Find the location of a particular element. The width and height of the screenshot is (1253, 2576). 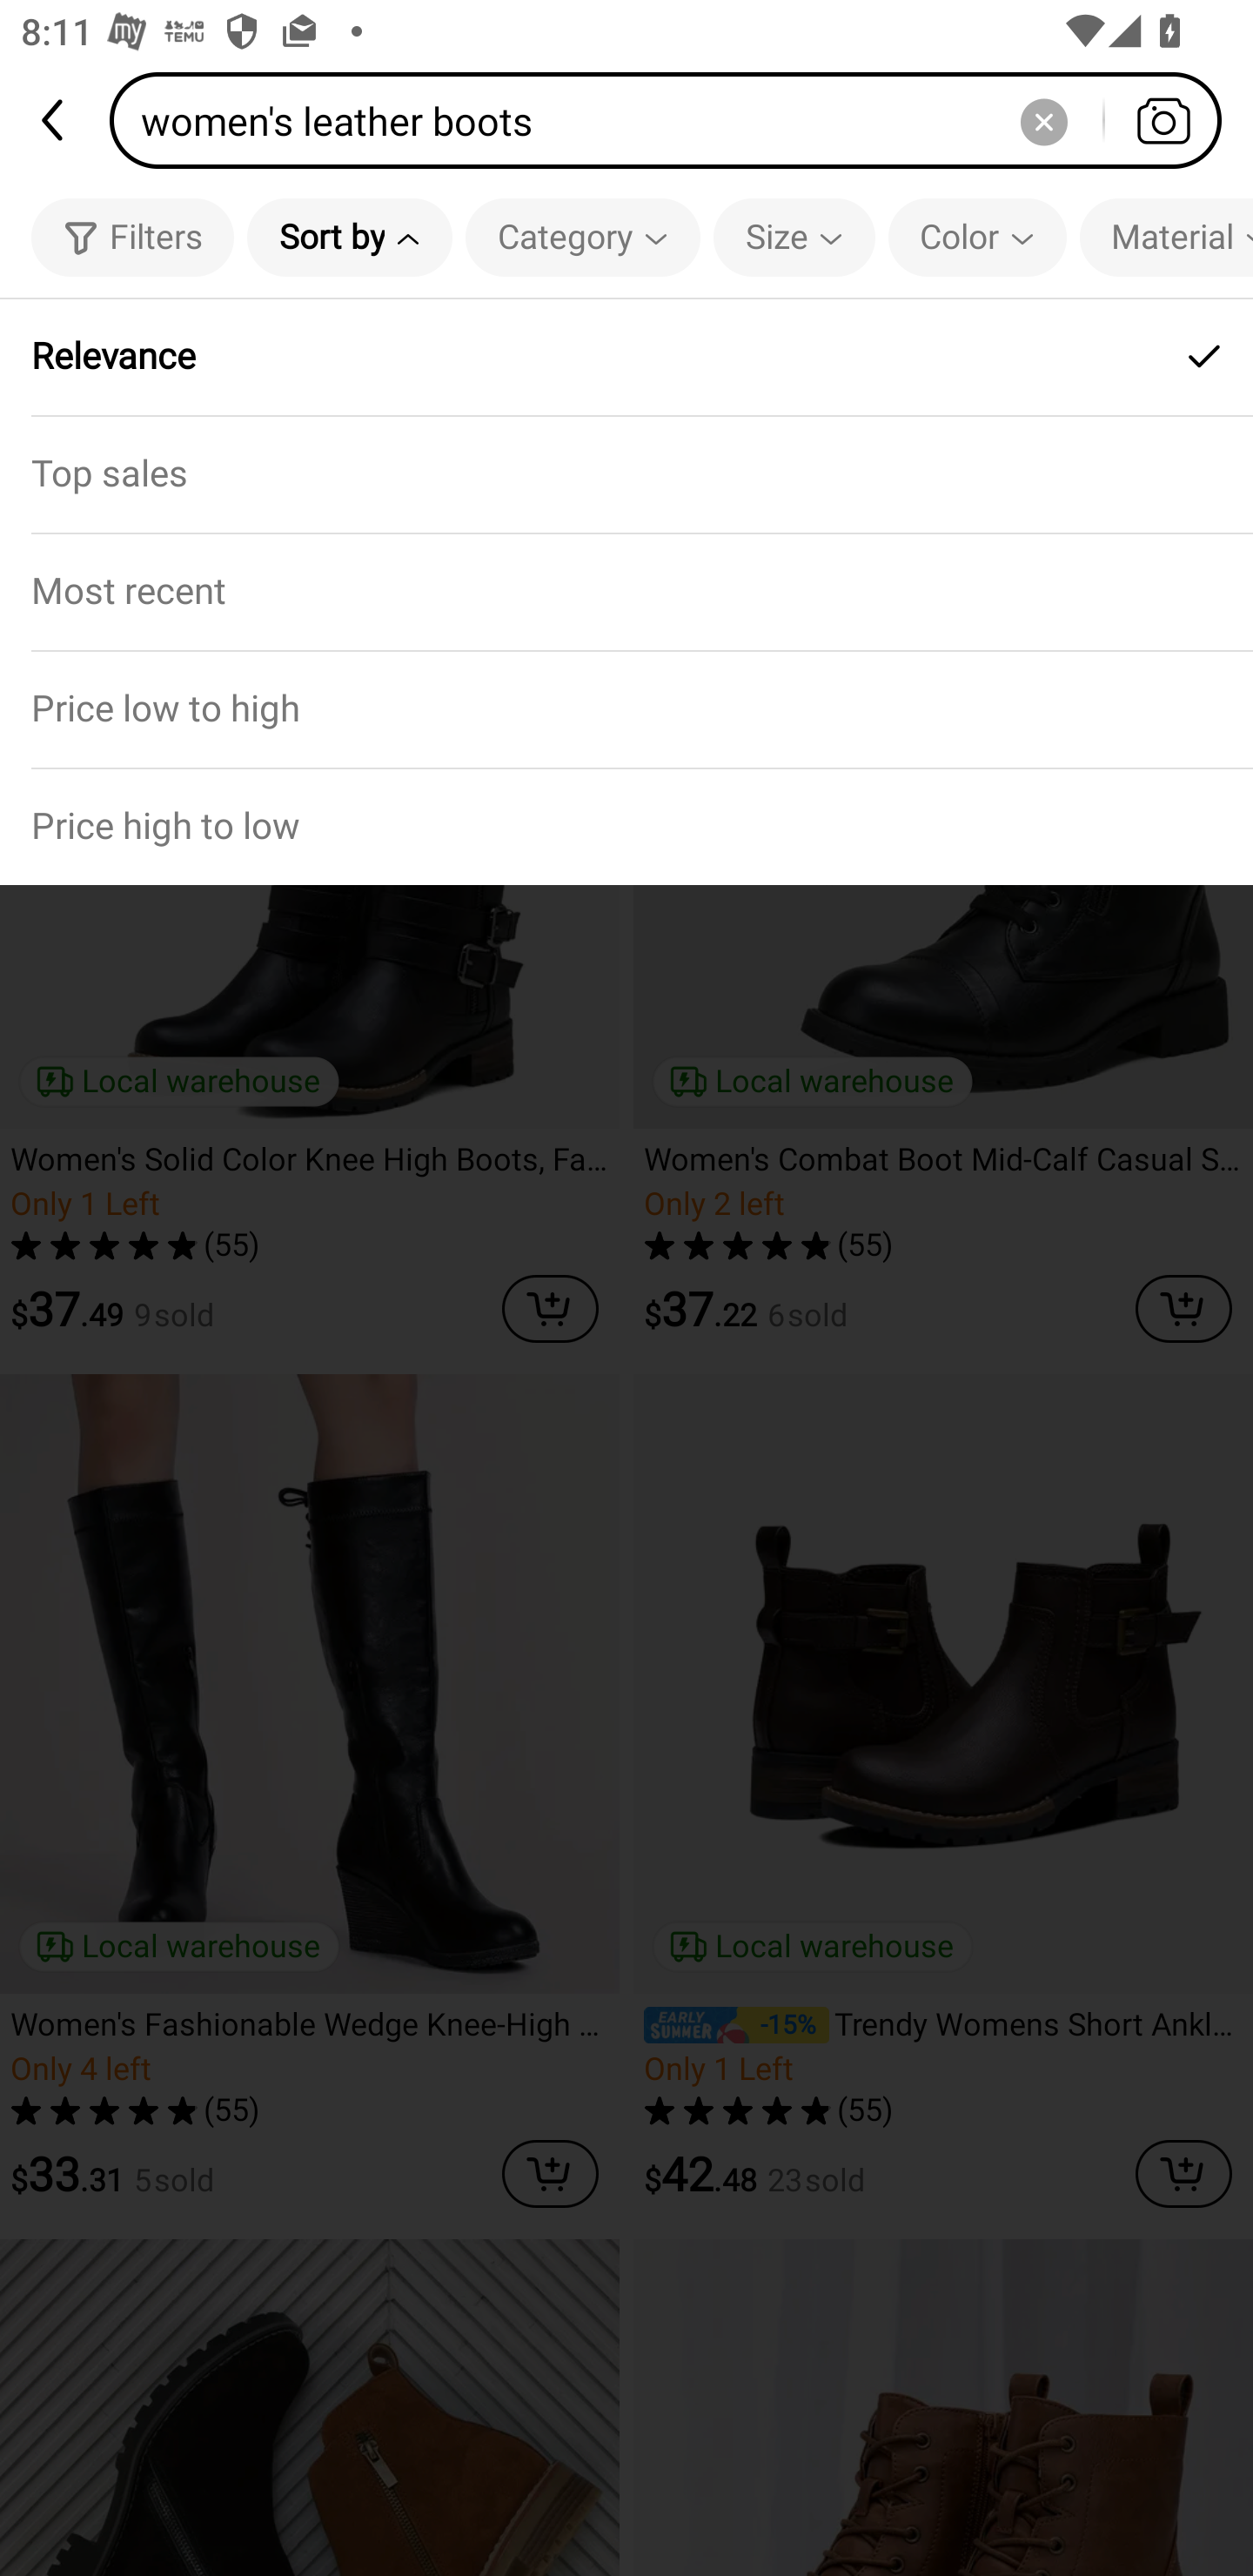

Delete search history is located at coordinates (1043, 120).